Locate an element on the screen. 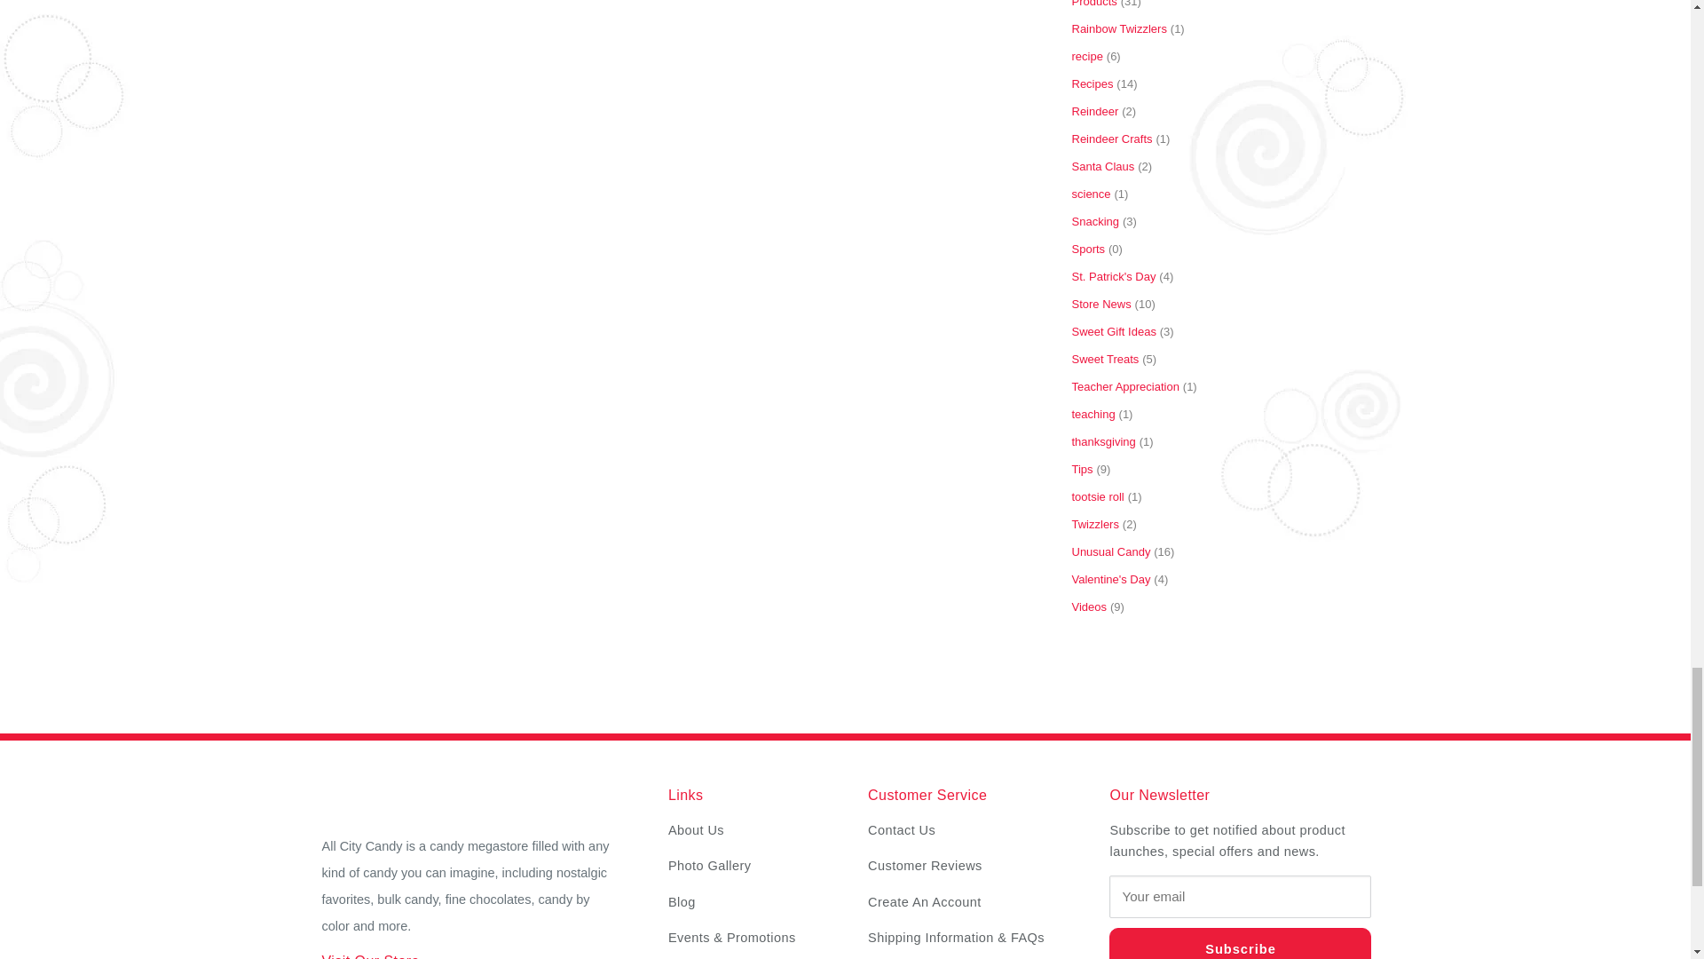 Image resolution: width=1704 pixels, height=959 pixels. Subscribe is located at coordinates (1240, 943).